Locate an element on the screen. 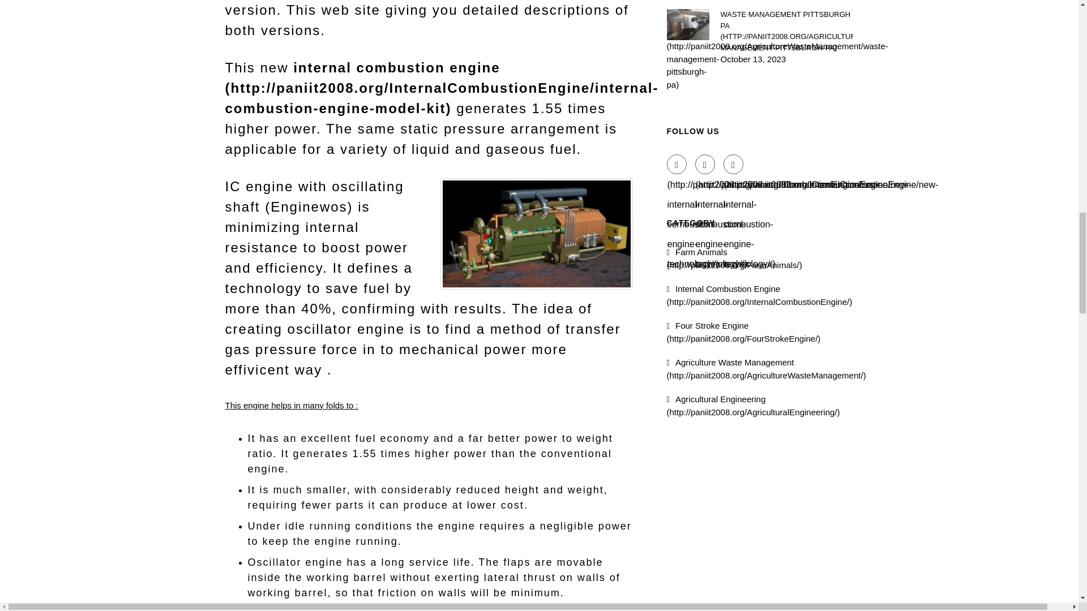  internal combustion engine is located at coordinates (442, 88).